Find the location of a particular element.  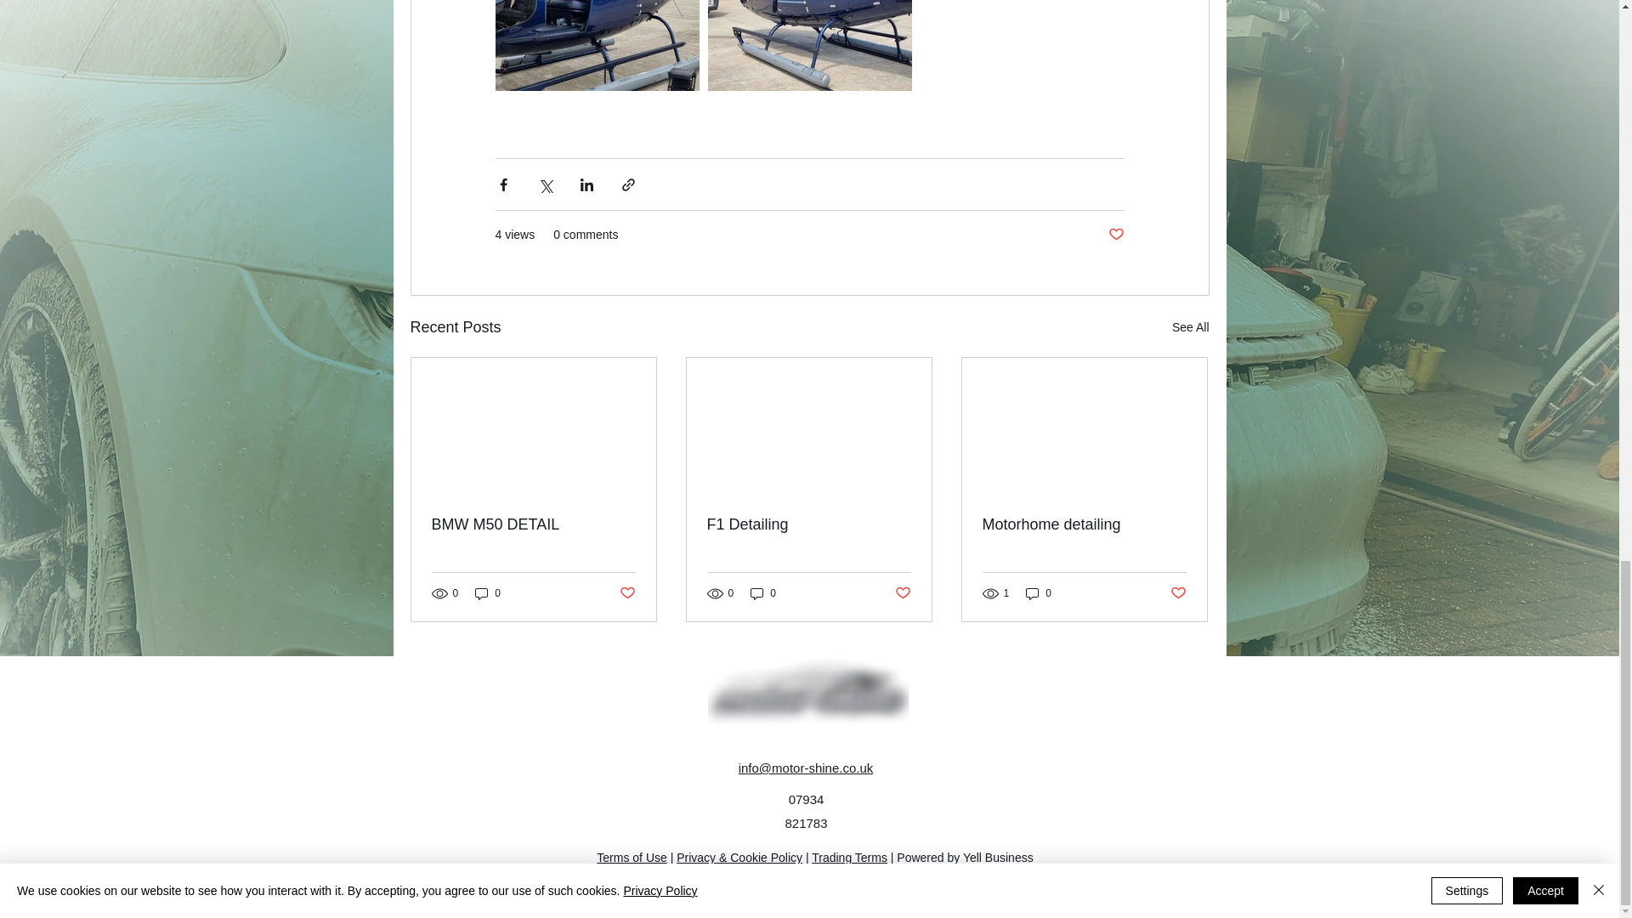

0 is located at coordinates (1039, 592).